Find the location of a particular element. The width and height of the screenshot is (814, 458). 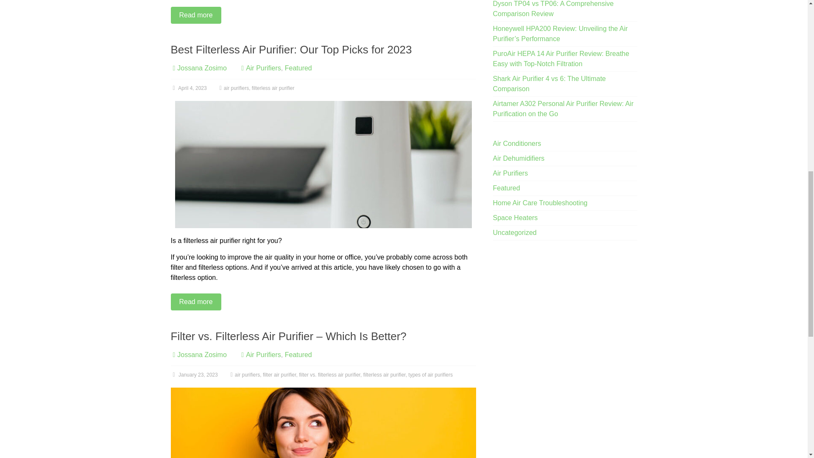

4:20 am is located at coordinates (193, 375).